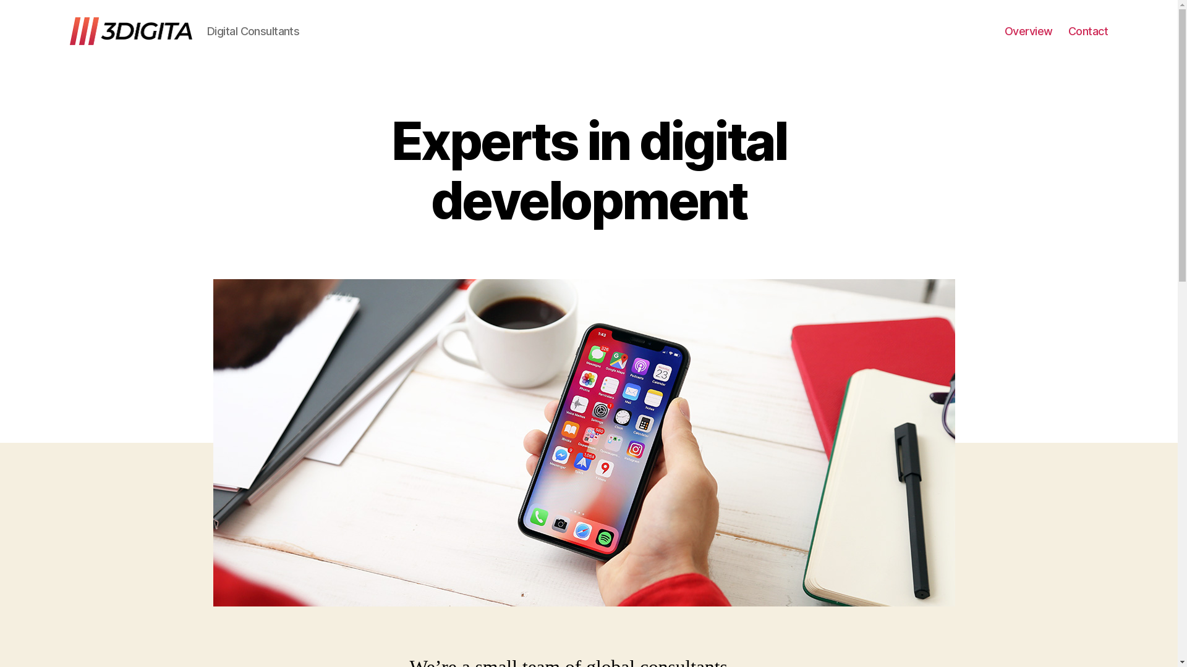 Image resolution: width=1187 pixels, height=667 pixels. What do you see at coordinates (1029, 31) in the screenshot?
I see `Overview` at bounding box center [1029, 31].